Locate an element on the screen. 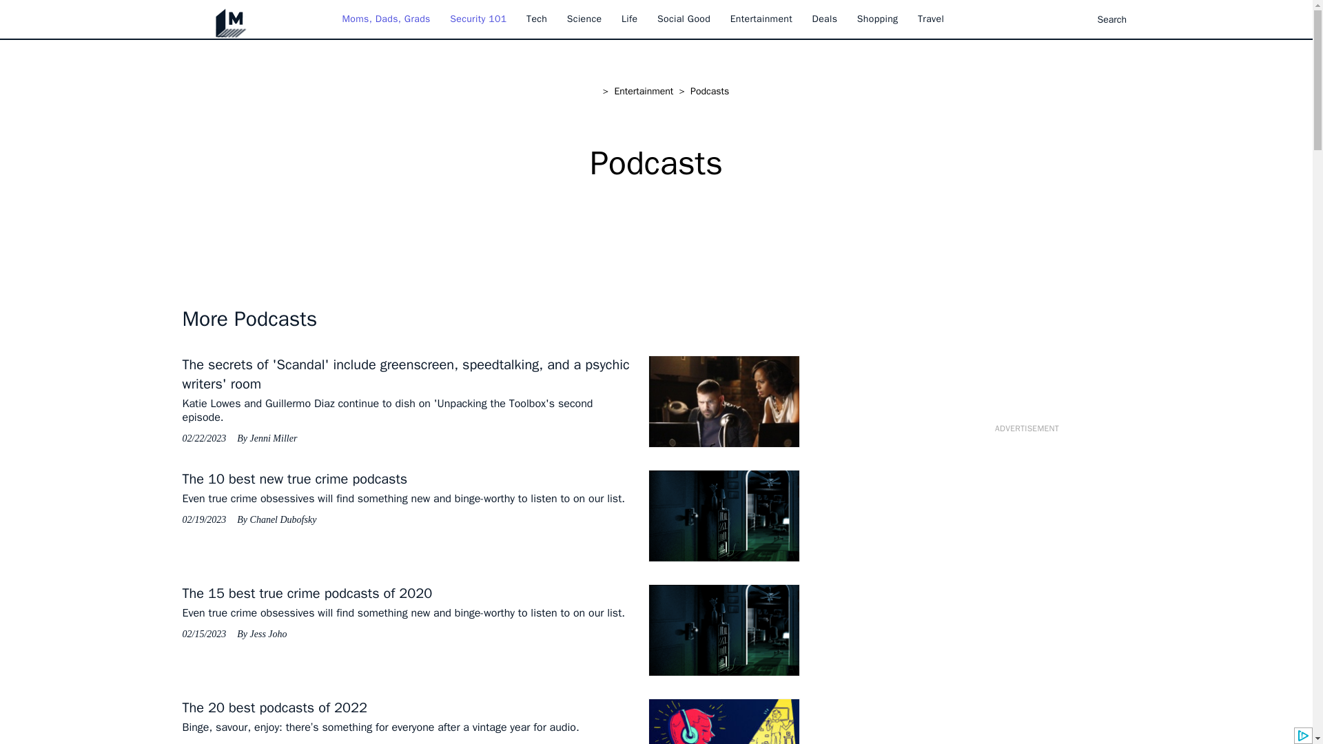 The image size is (1323, 744). Science is located at coordinates (584, 19).